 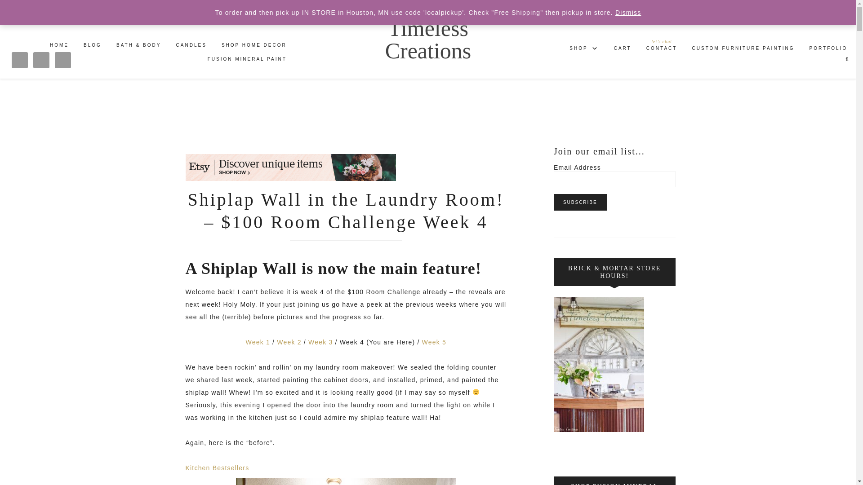 I want to click on Kitchen Bestsellers, so click(x=217, y=467).